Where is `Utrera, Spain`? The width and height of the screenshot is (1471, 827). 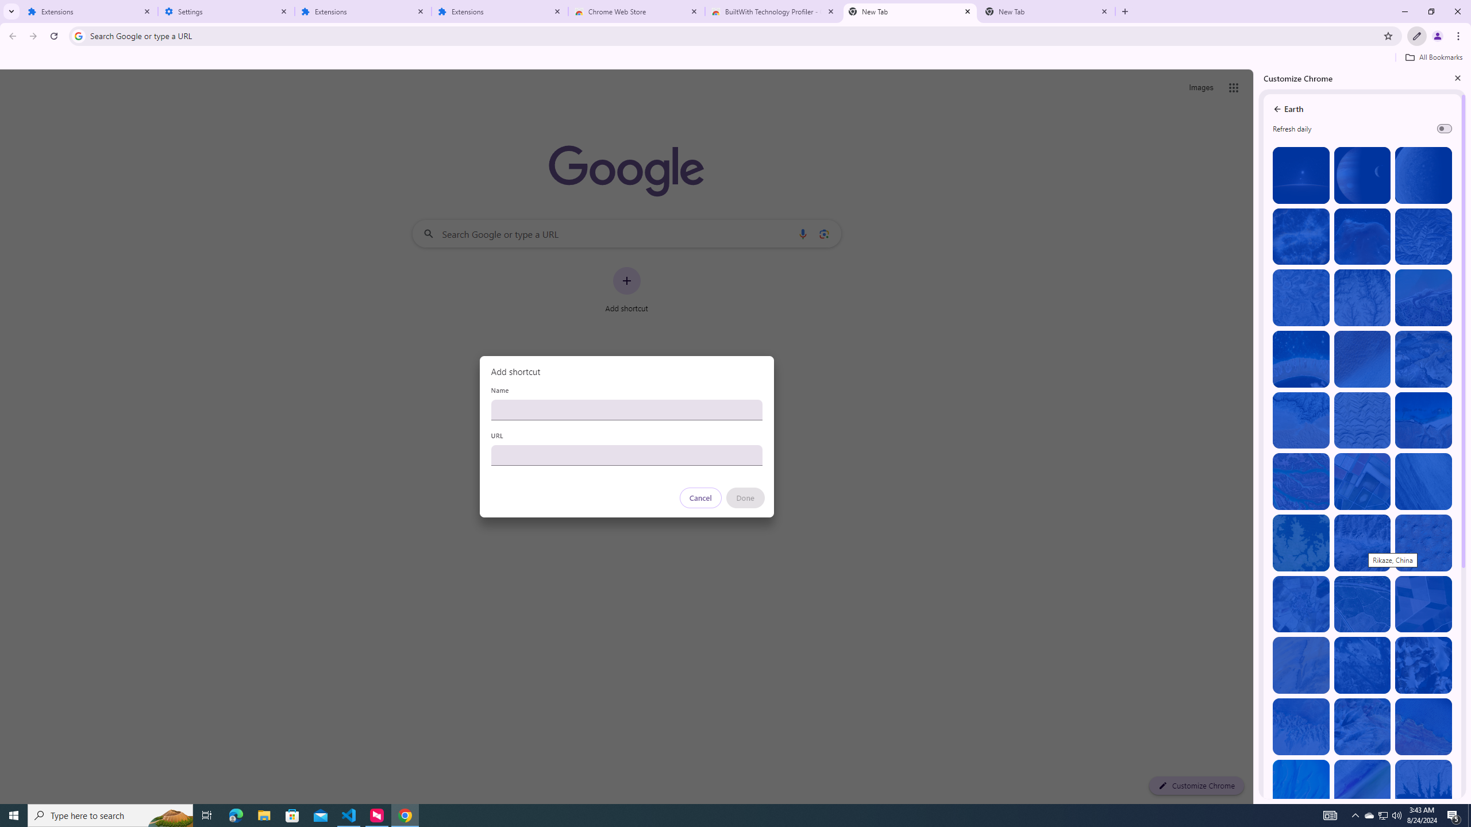
Utrera, Spain is located at coordinates (1423, 604).